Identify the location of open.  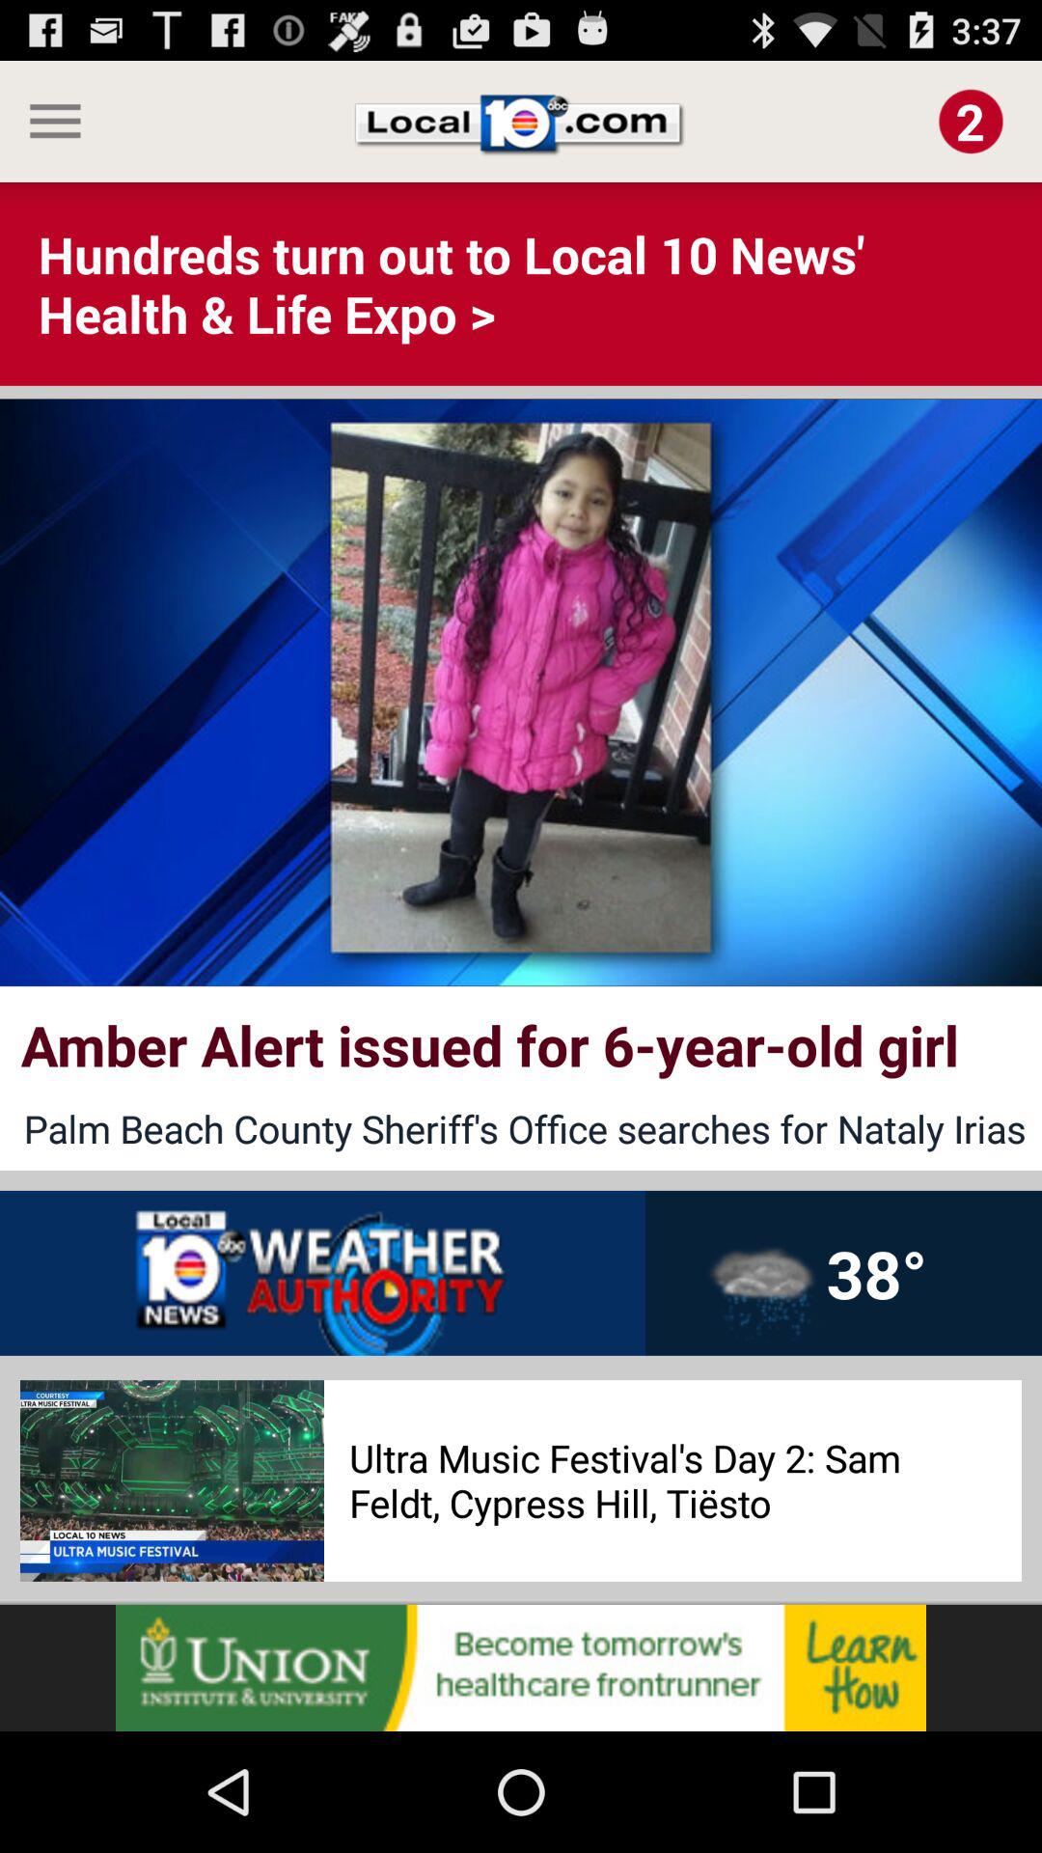
(521, 1668).